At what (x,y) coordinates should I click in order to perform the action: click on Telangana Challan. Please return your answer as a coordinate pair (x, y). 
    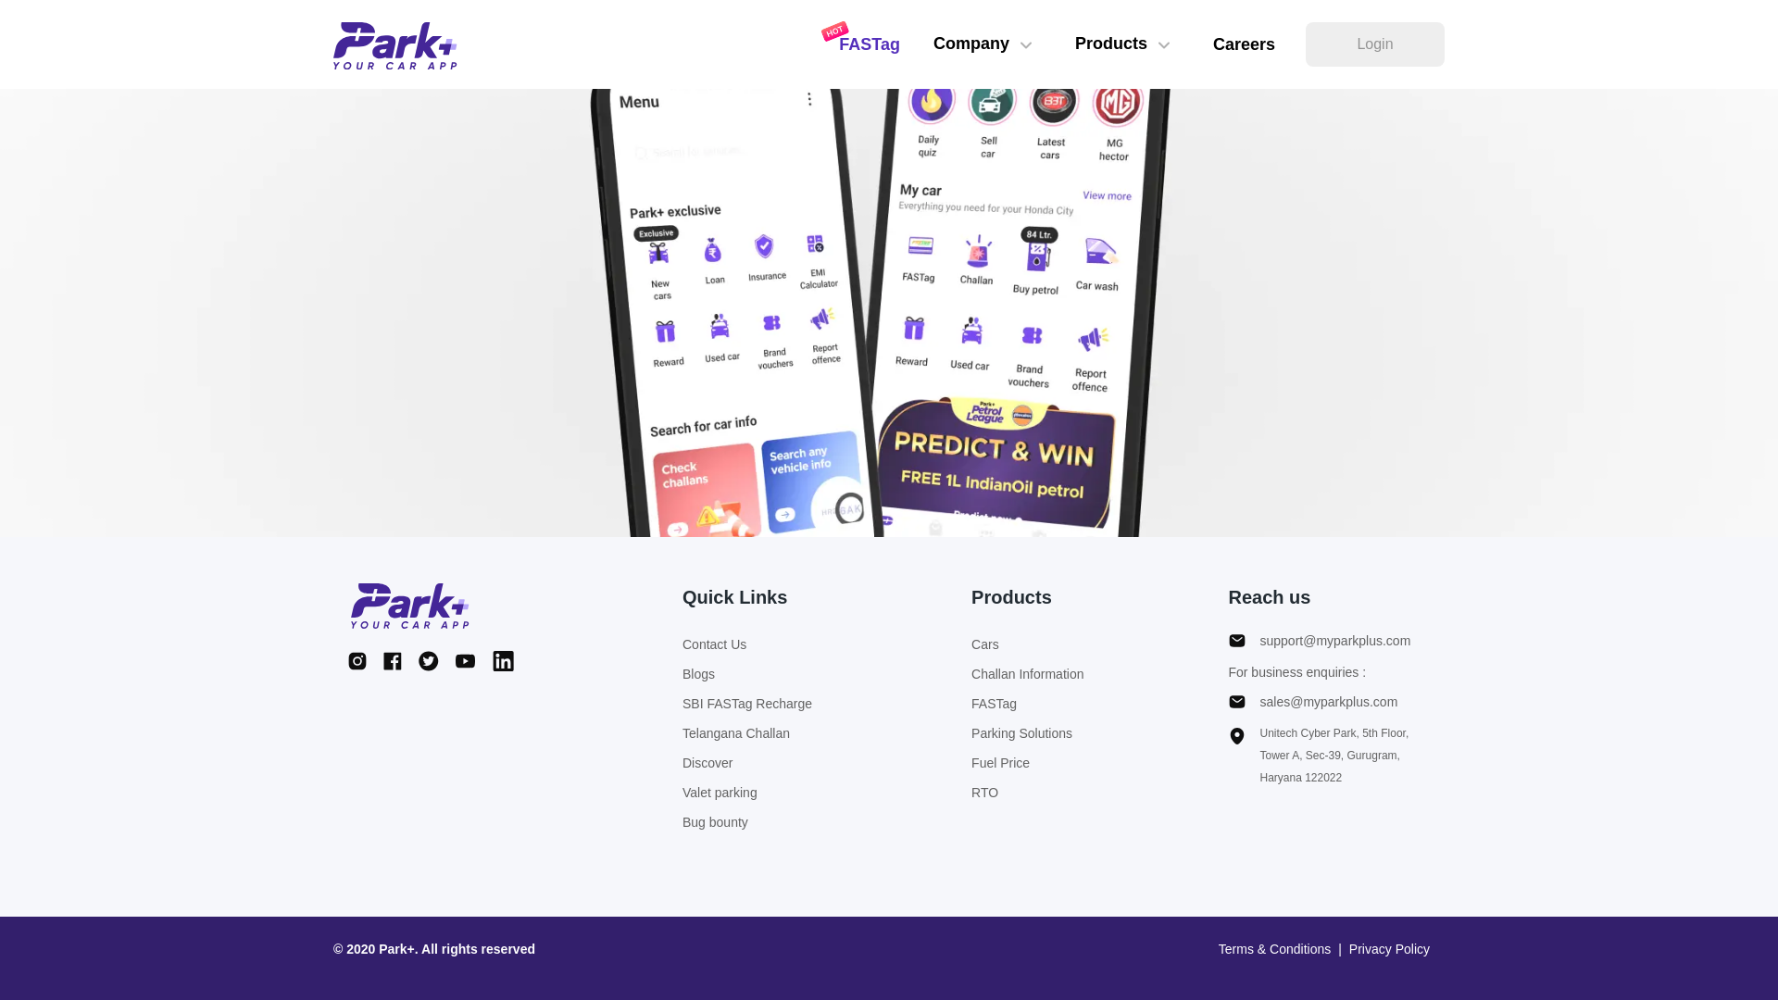
    Looking at the image, I should click on (747, 732).